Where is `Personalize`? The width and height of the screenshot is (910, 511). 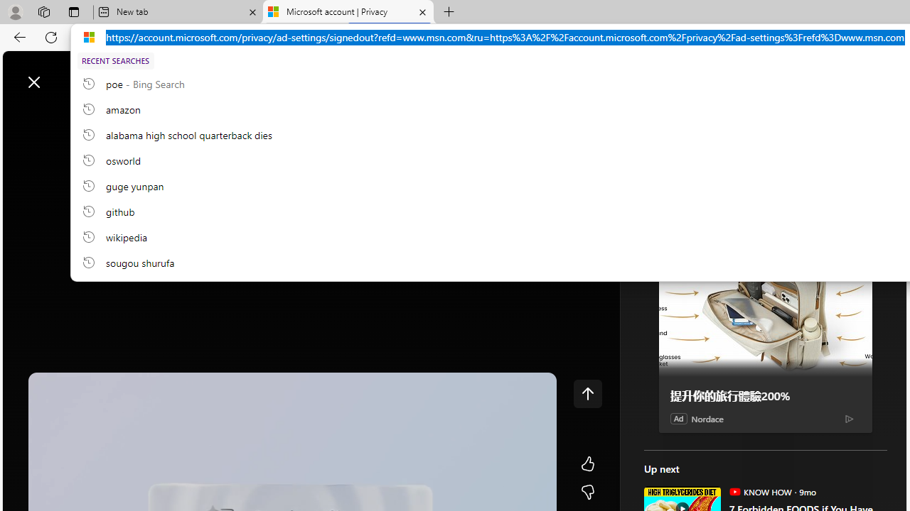 Personalize is located at coordinates (850, 115).